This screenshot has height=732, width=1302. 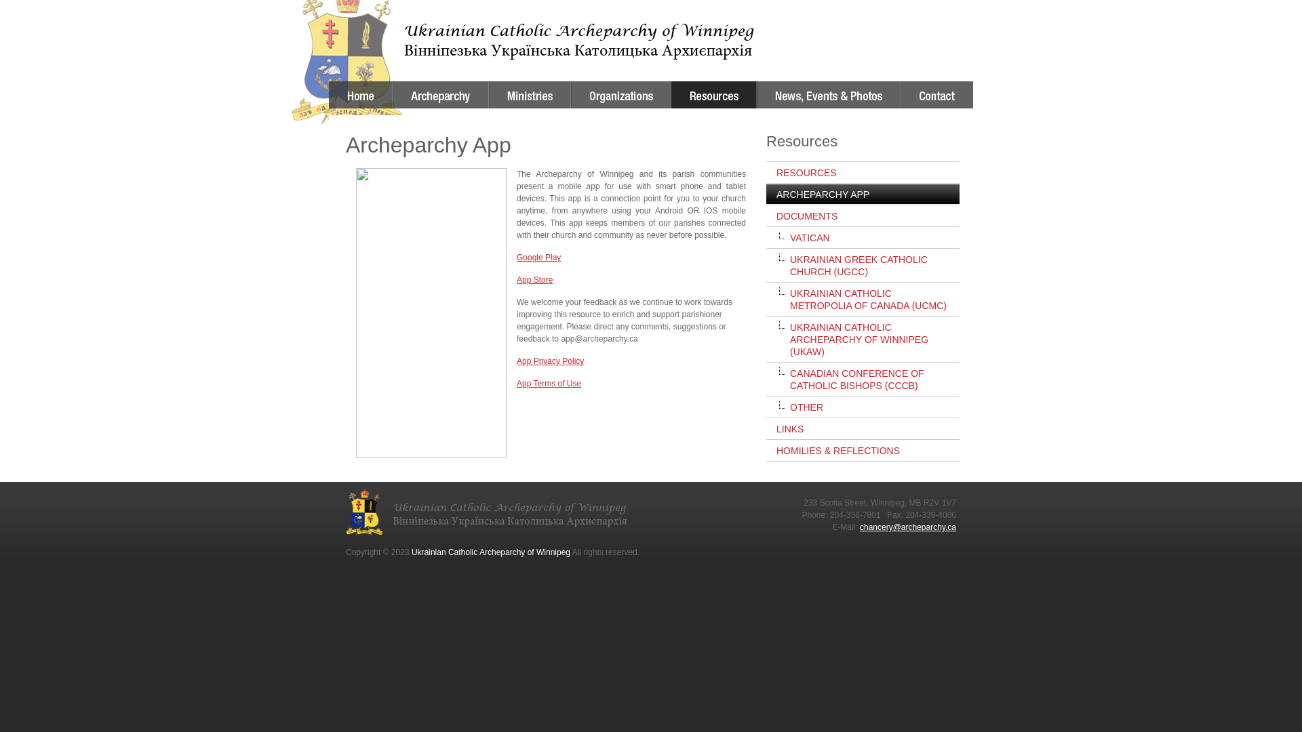 What do you see at coordinates (361, 95) in the screenshot?
I see `Home` at bounding box center [361, 95].